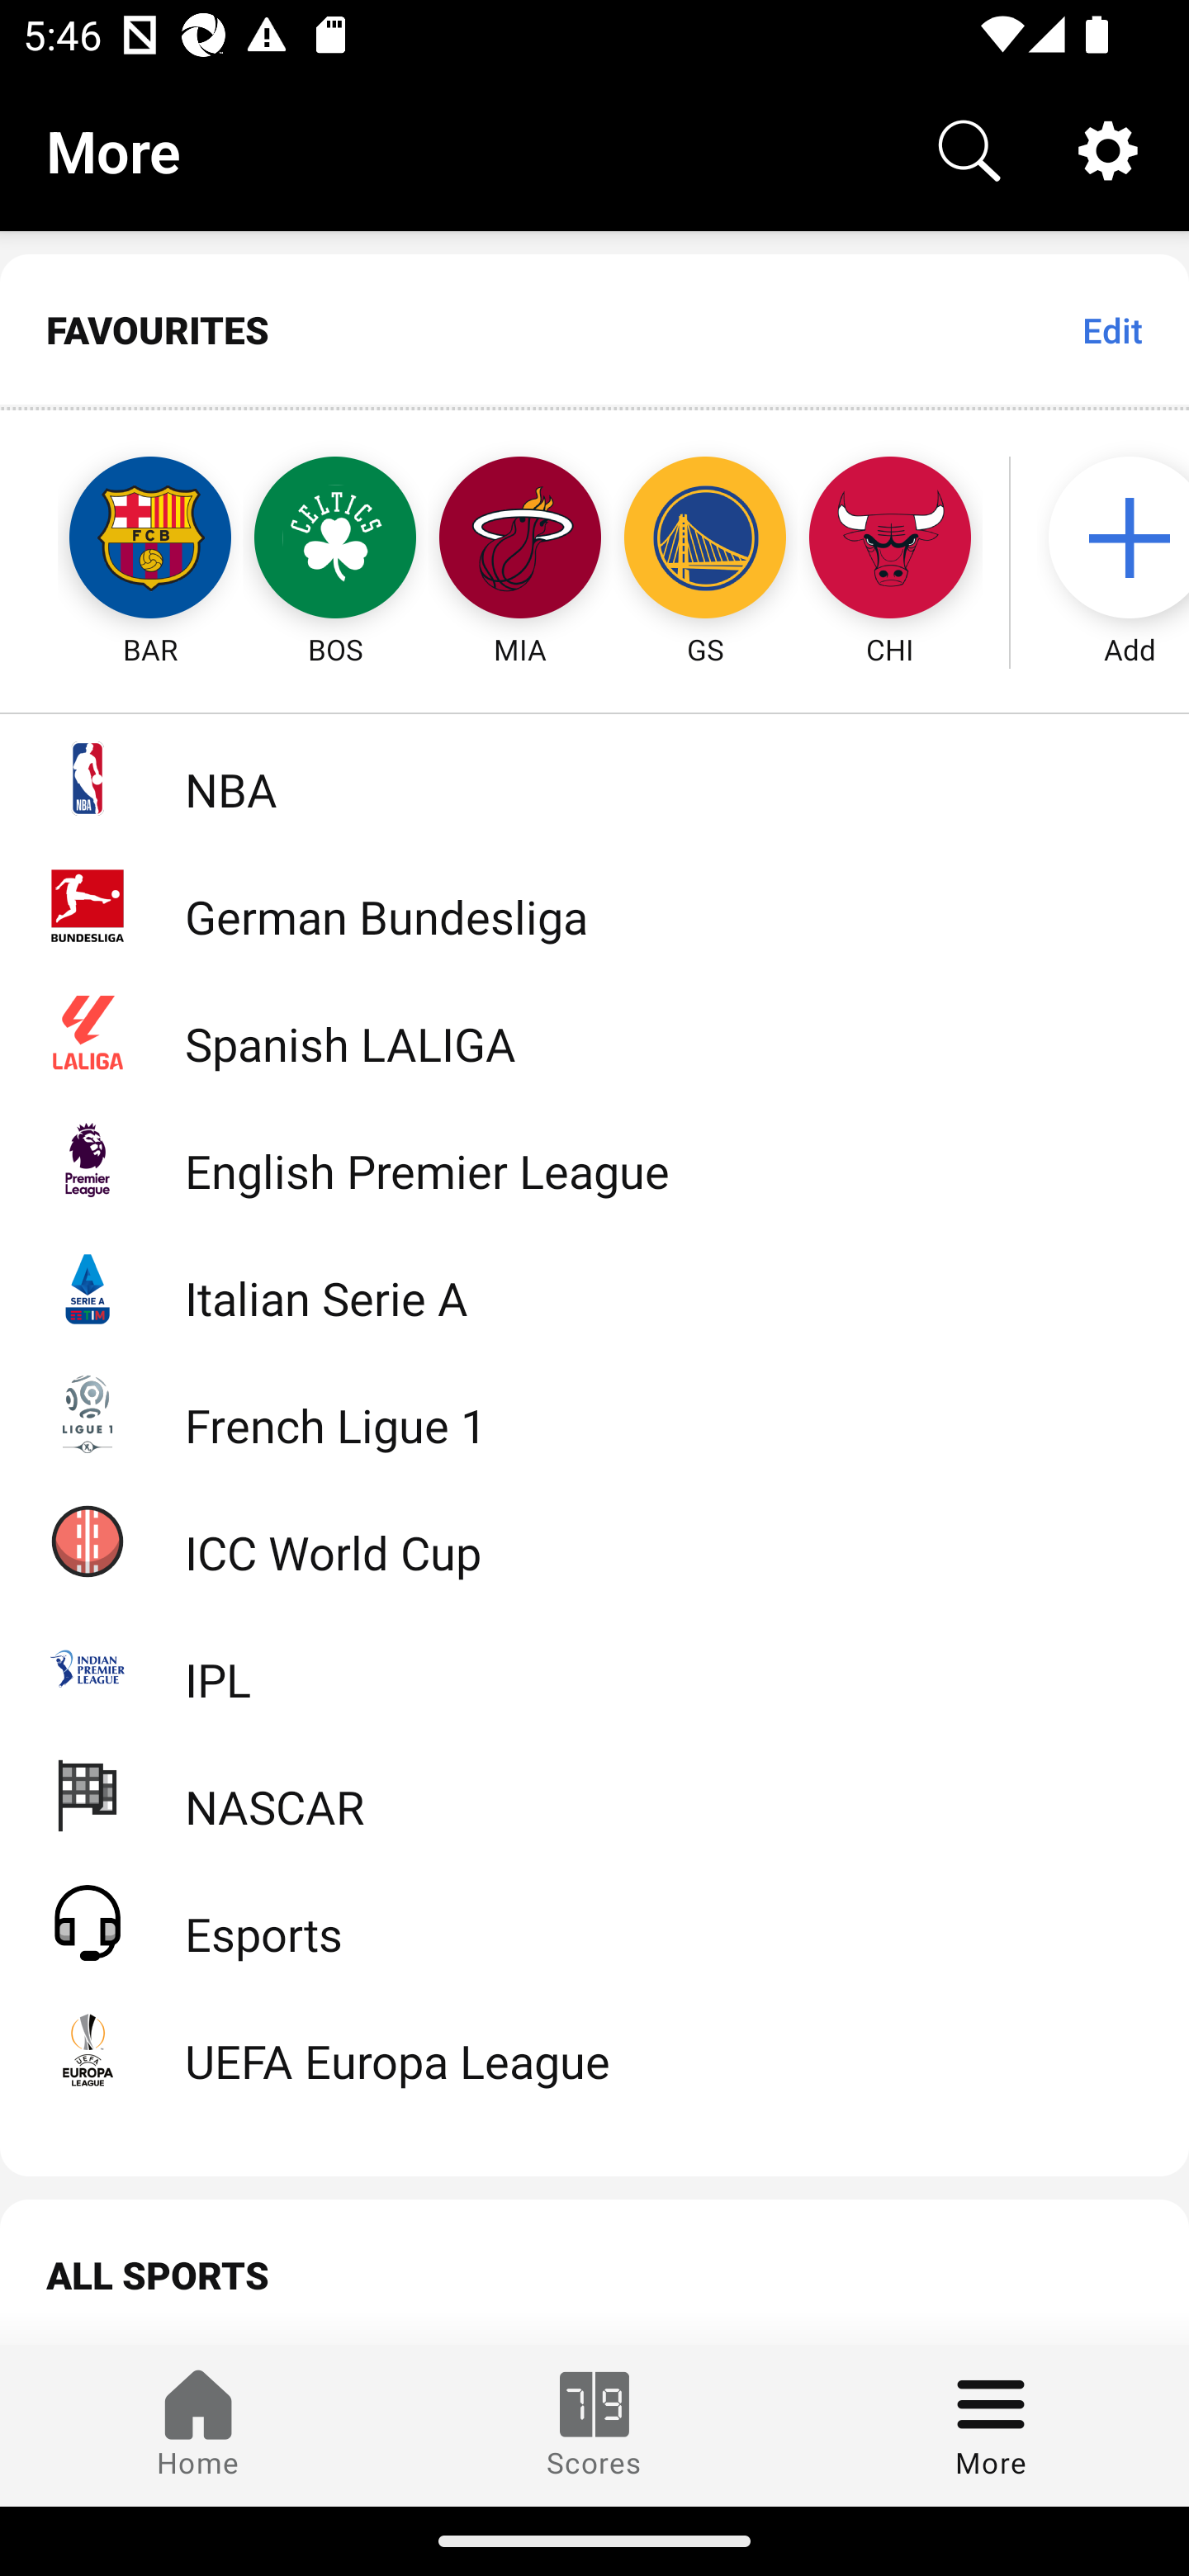 The height and width of the screenshot is (2576, 1189). What do you see at coordinates (335, 540) in the screenshot?
I see `BOS Boston Celtics` at bounding box center [335, 540].